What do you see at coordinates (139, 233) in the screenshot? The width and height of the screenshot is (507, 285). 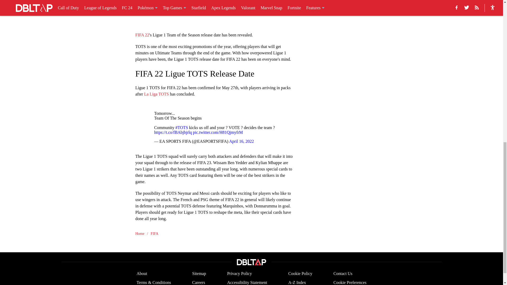 I see `Home` at bounding box center [139, 233].